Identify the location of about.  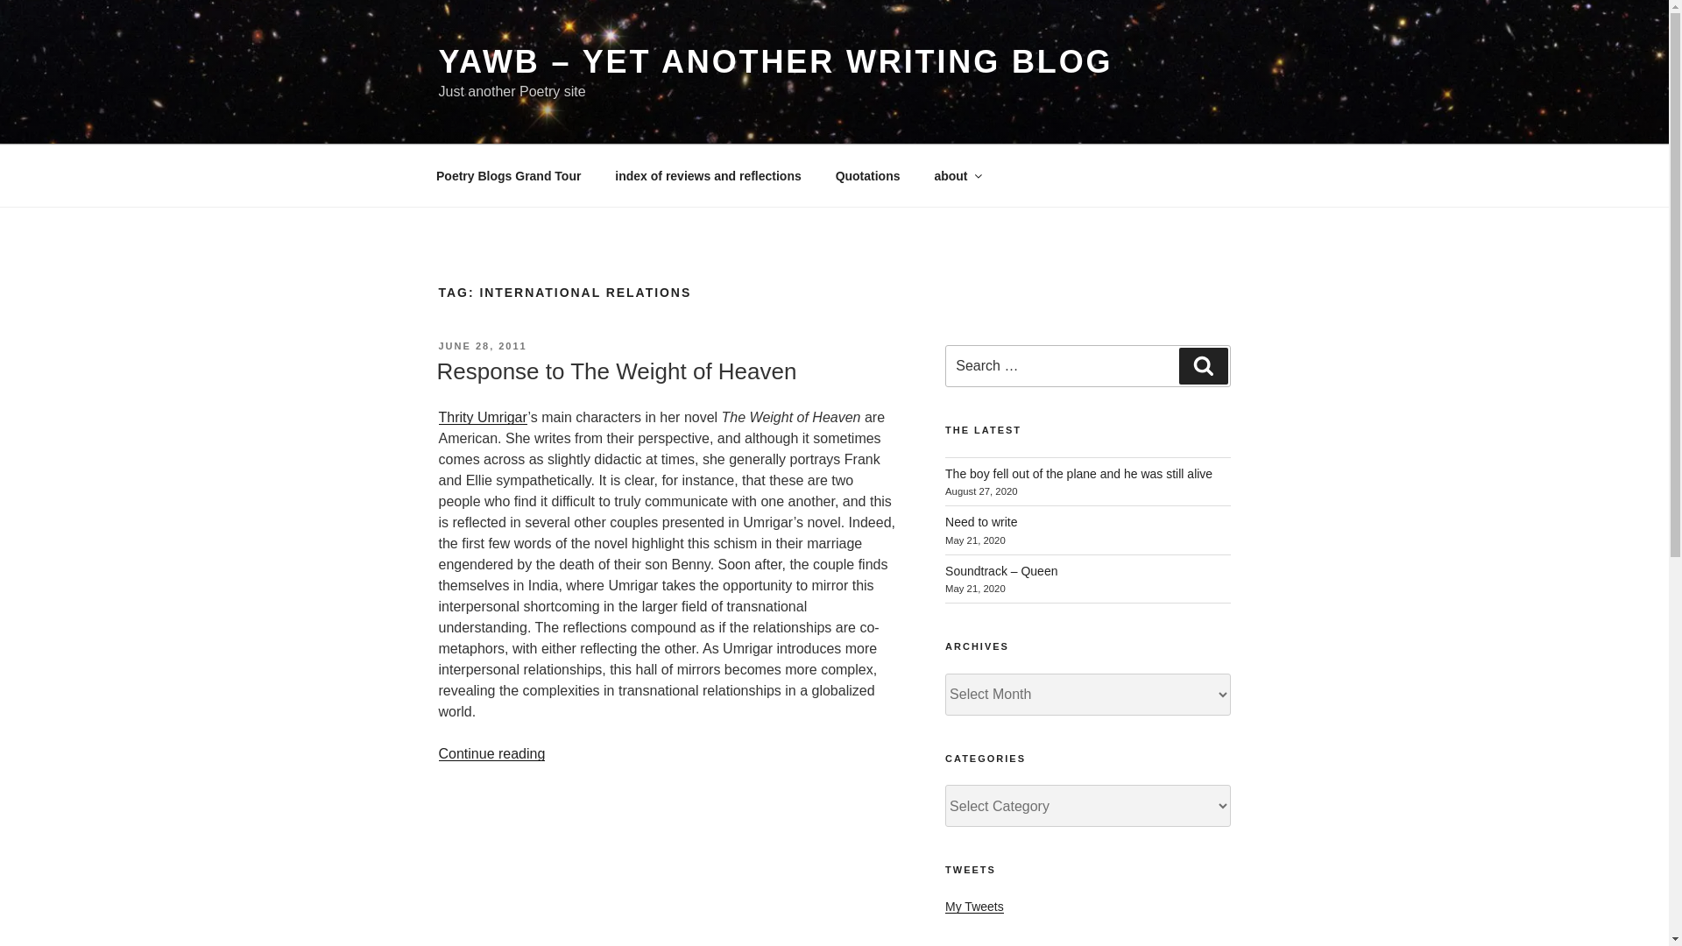
(957, 175).